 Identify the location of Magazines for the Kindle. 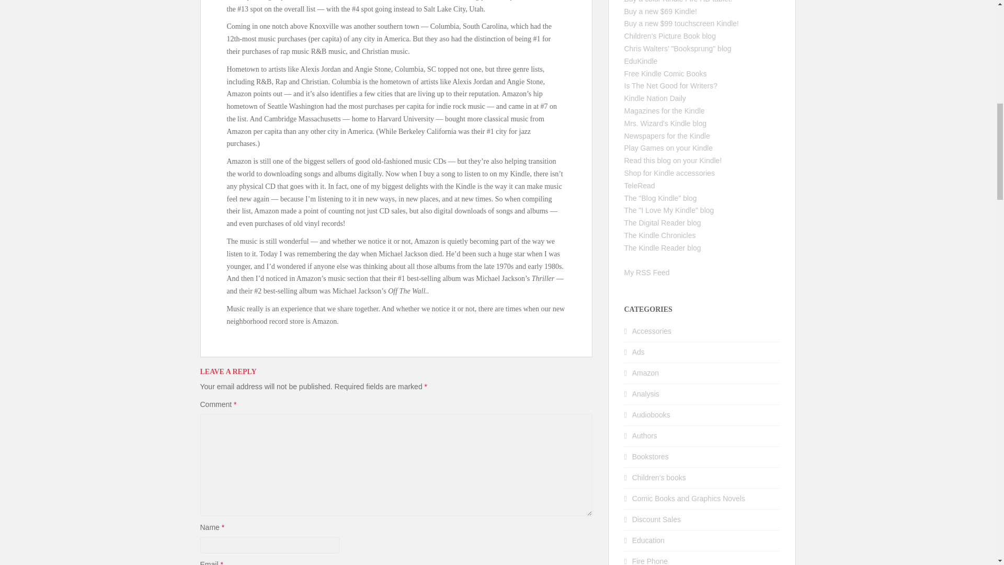
(664, 111).